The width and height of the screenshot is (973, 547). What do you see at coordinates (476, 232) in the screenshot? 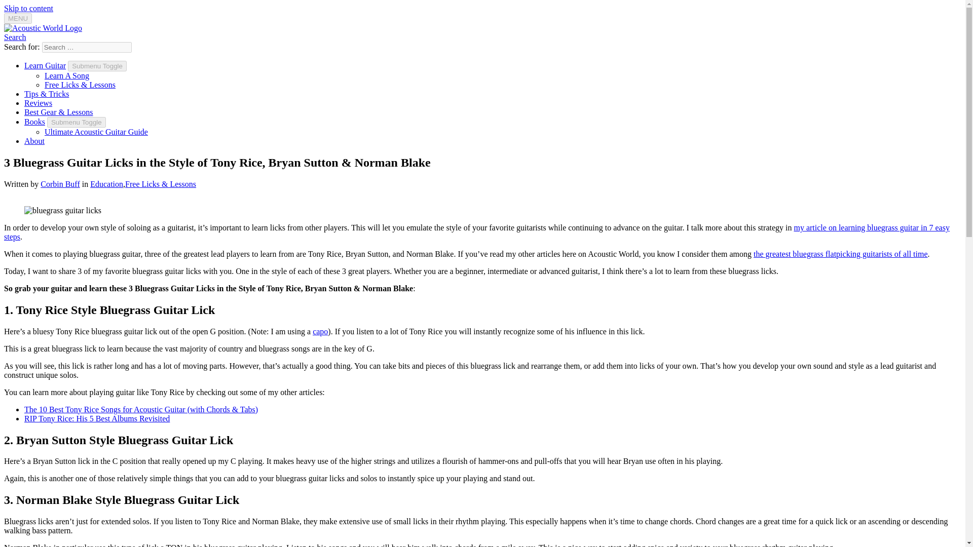
I see `my article on learning bluegrass guitar in 7 easy steps` at bounding box center [476, 232].